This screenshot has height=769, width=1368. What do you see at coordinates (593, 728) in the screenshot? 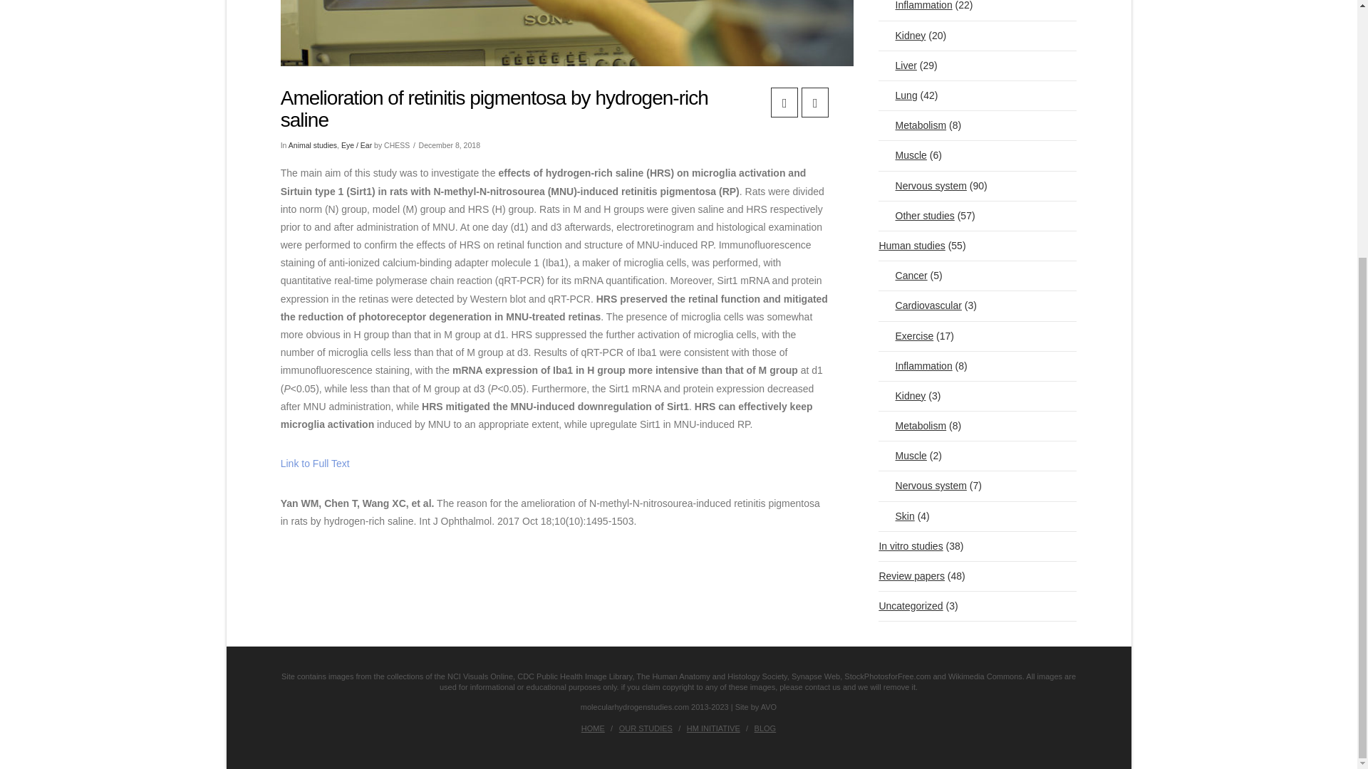
I see `Home` at bounding box center [593, 728].